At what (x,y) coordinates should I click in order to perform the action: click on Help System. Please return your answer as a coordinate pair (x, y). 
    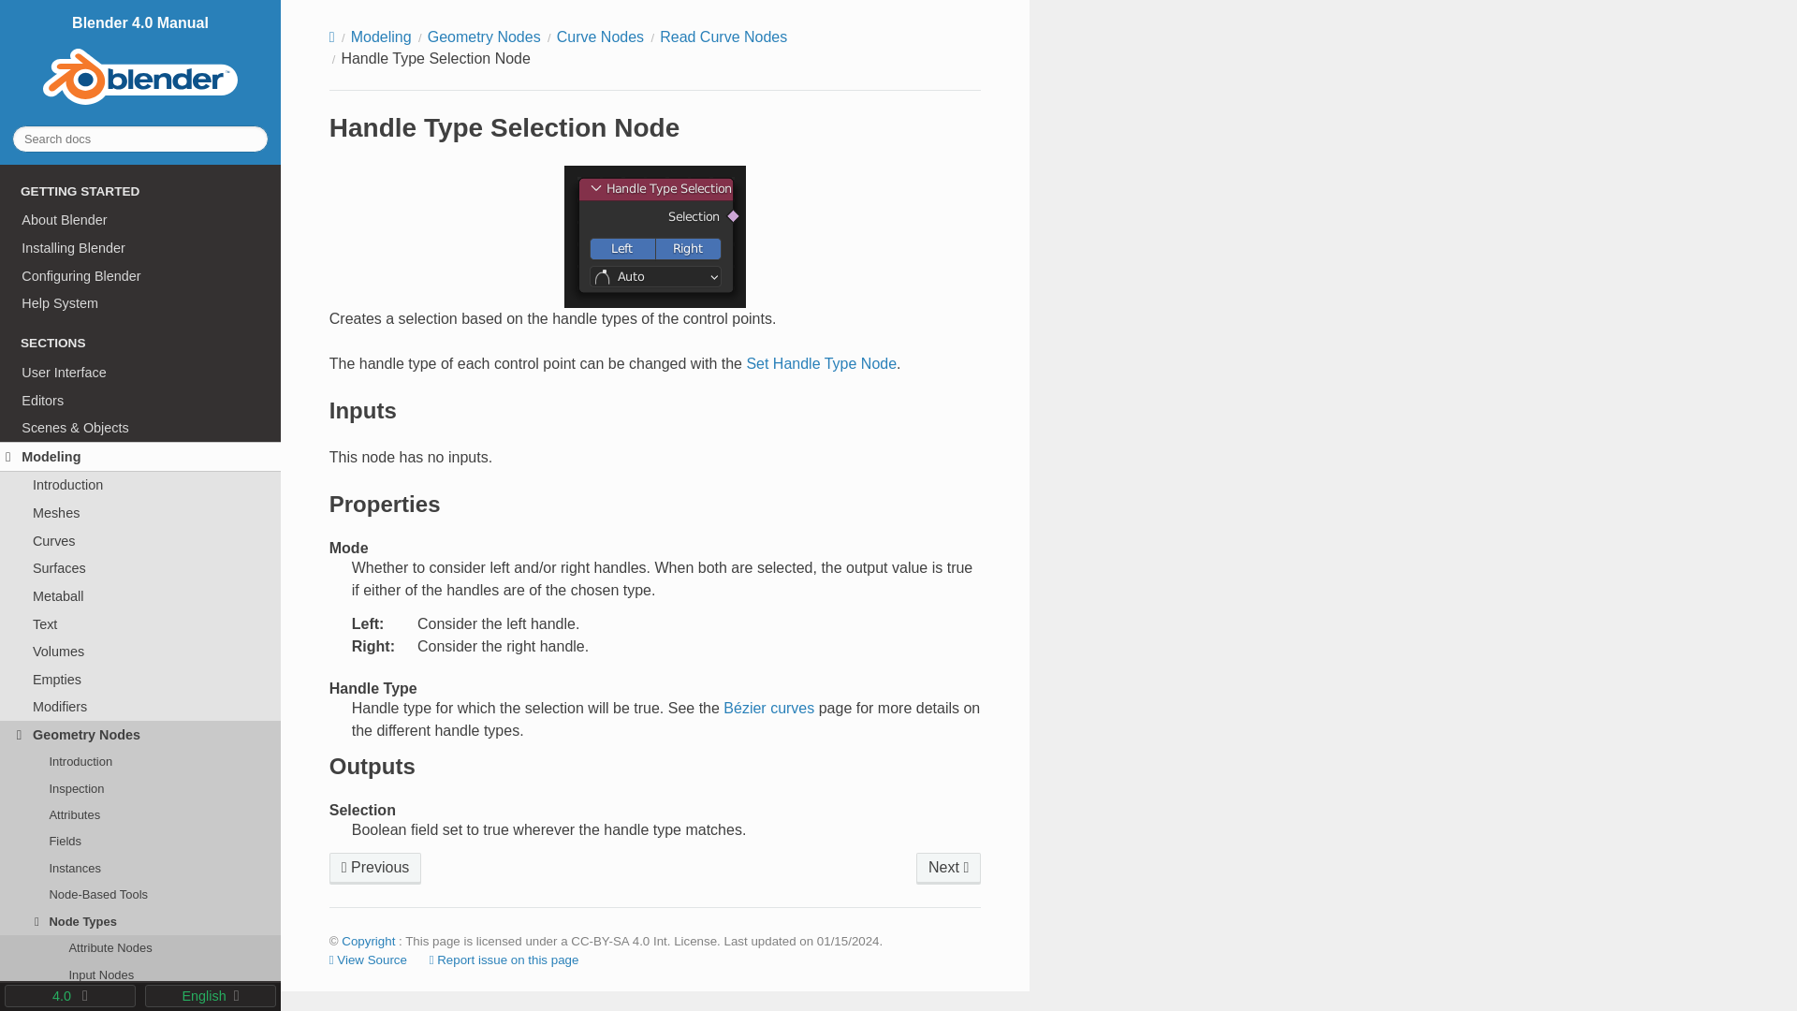
    Looking at the image, I should click on (140, 303).